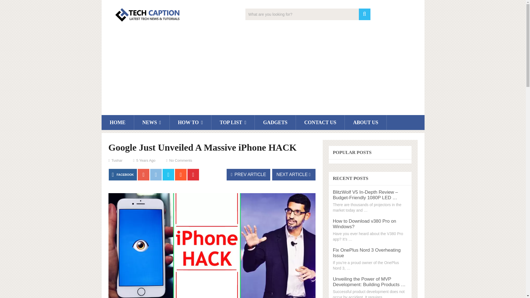 The height and width of the screenshot is (298, 530). I want to click on ABOUT US, so click(365, 122).